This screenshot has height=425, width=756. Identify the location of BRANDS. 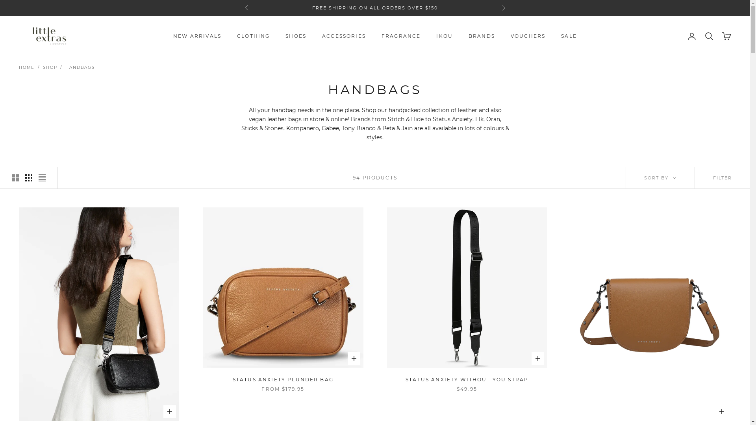
(482, 36).